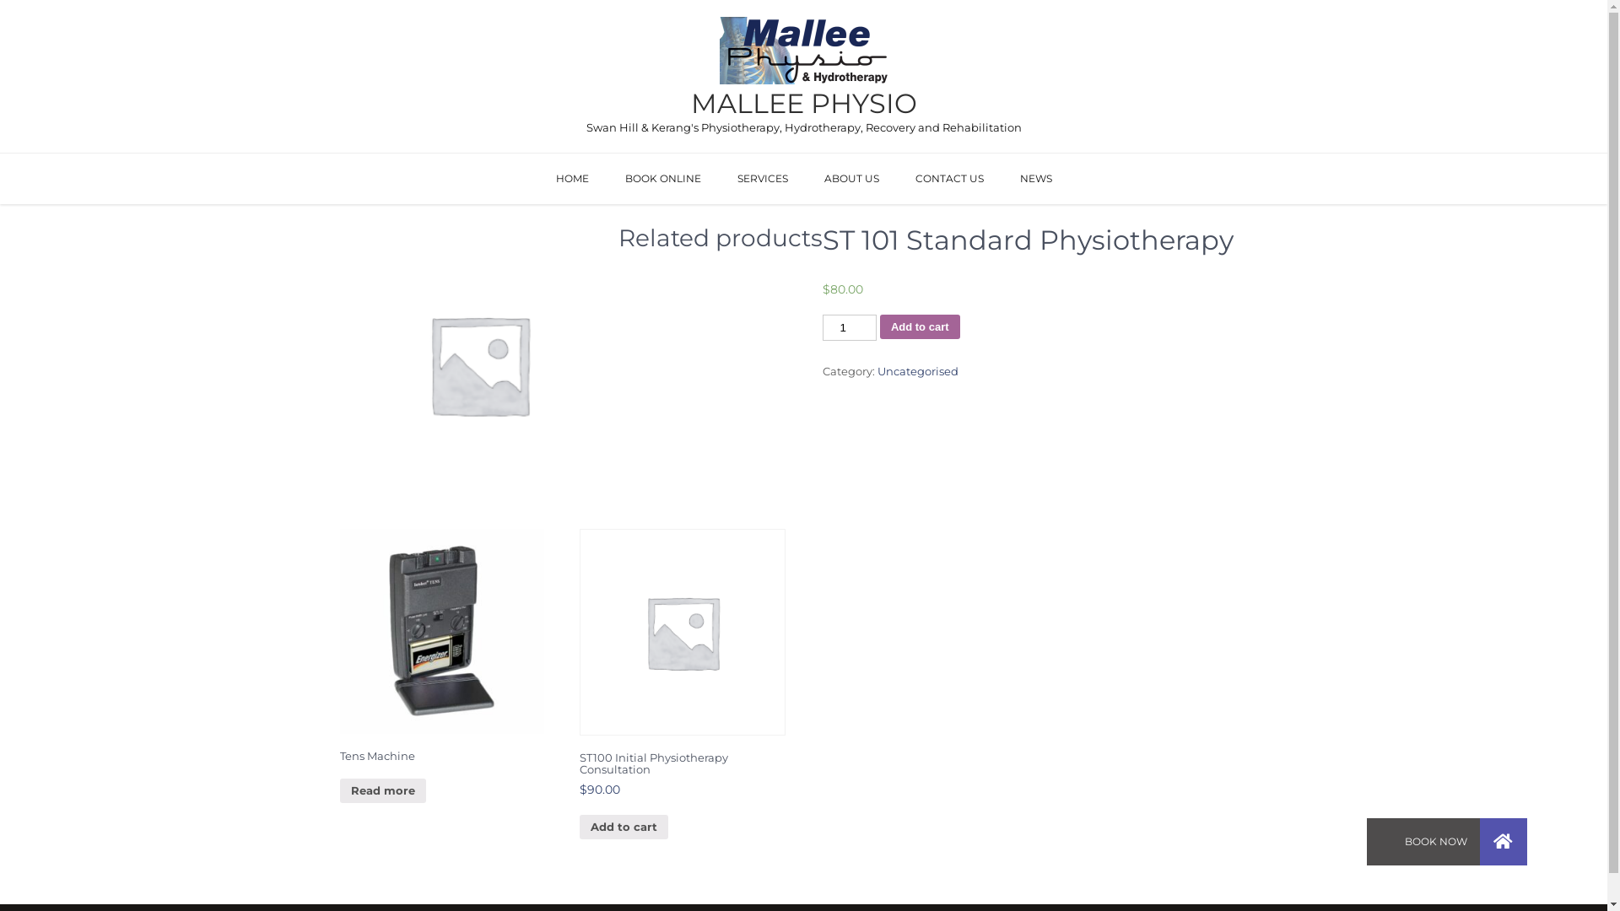 This screenshot has height=911, width=1620. Describe the element at coordinates (1504, 842) in the screenshot. I see `BOOK NOW` at that location.